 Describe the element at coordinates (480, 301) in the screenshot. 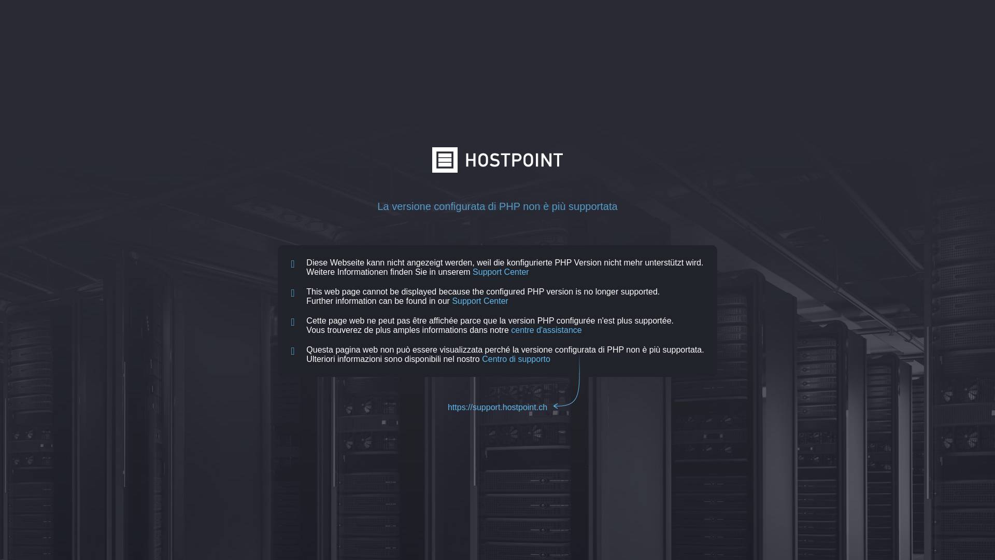

I see `Support Center` at that location.